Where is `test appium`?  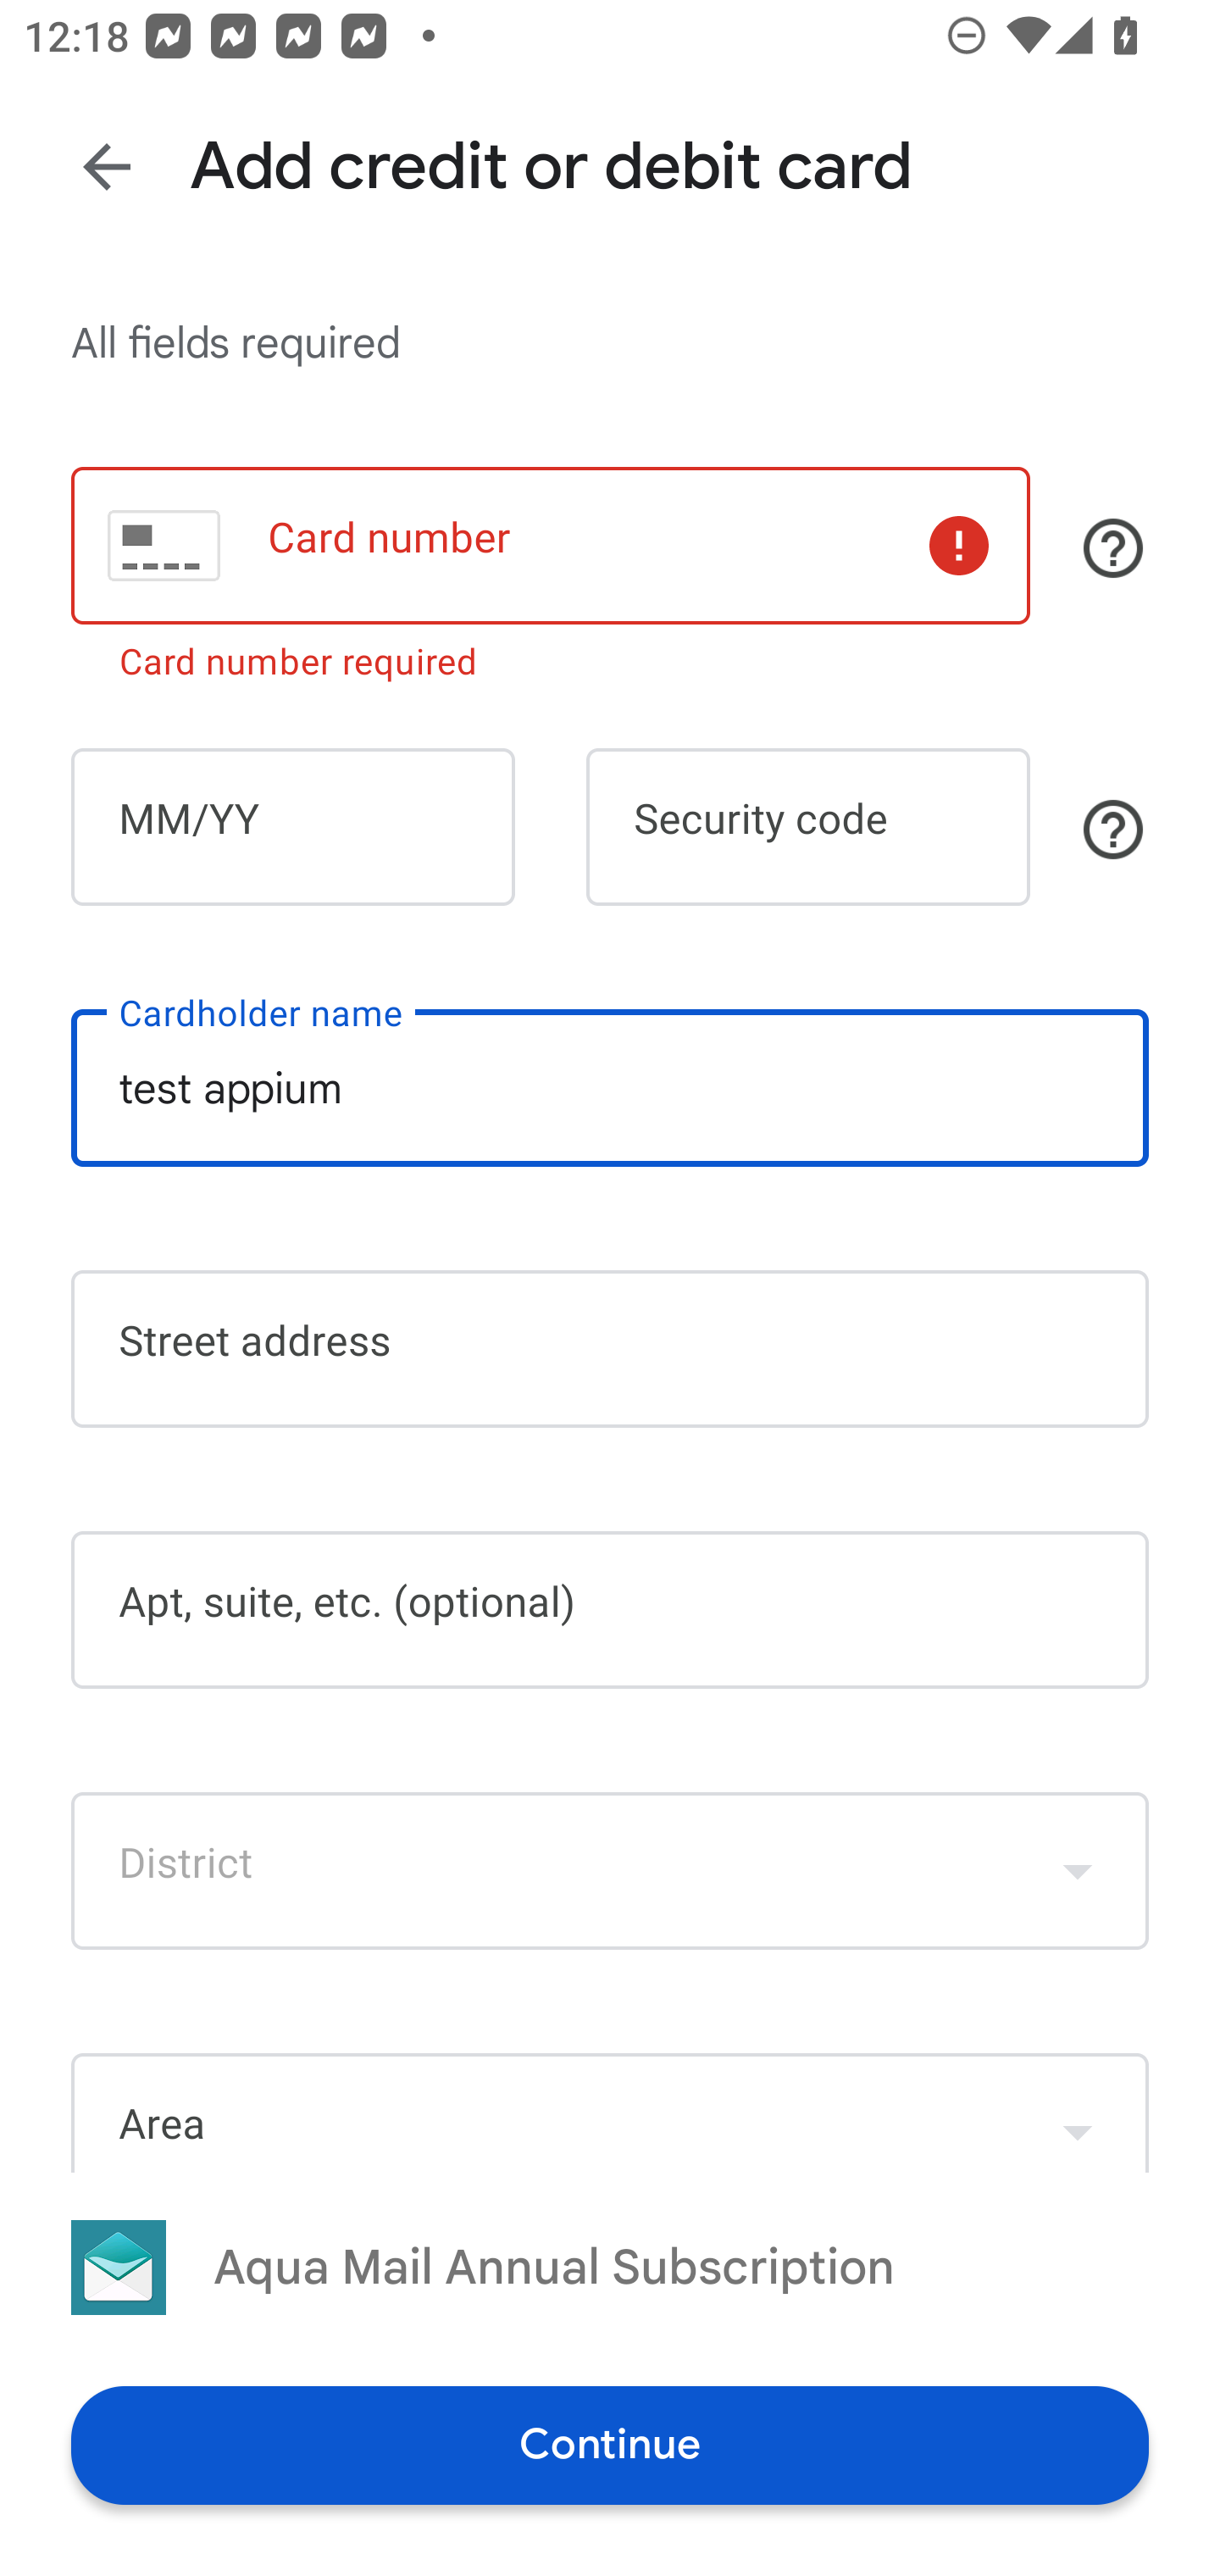 test appium is located at coordinates (610, 1088).